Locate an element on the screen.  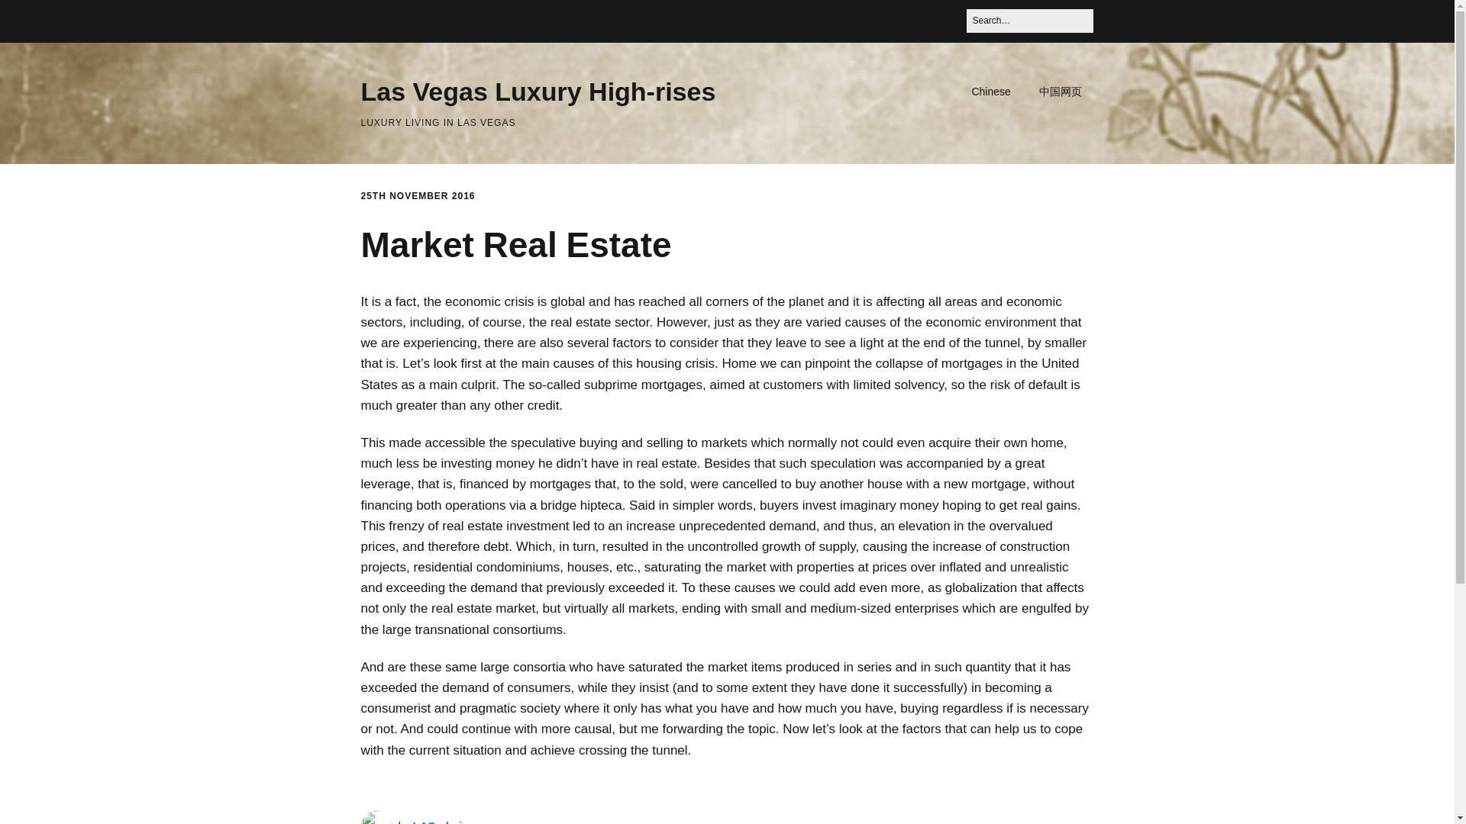
LASadmin is located at coordinates (441, 821).